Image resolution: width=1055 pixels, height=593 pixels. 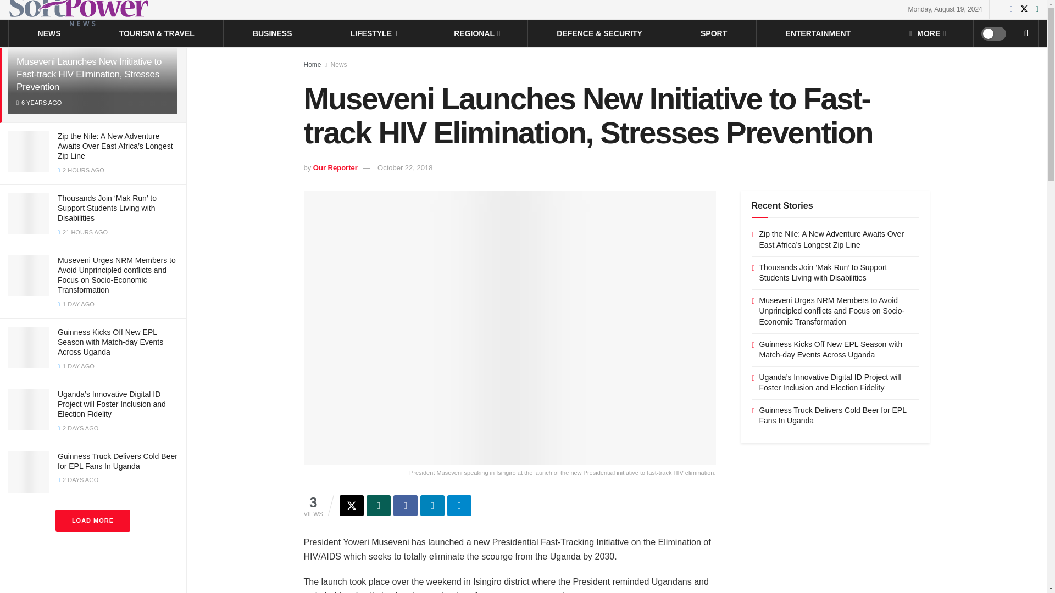 What do you see at coordinates (92, 520) in the screenshot?
I see `LOAD MORE` at bounding box center [92, 520].